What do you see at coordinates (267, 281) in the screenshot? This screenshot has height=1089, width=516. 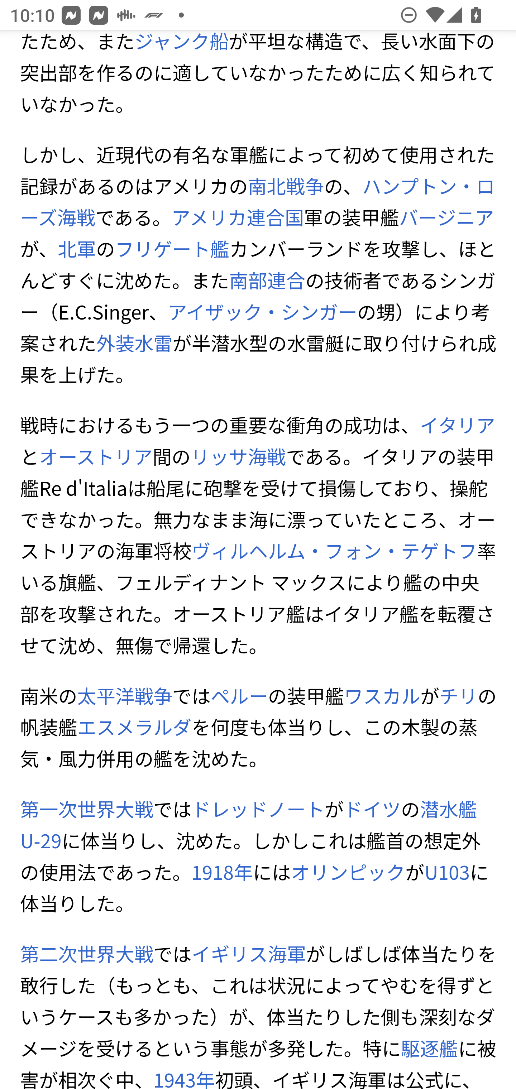 I see `南部連合` at bounding box center [267, 281].